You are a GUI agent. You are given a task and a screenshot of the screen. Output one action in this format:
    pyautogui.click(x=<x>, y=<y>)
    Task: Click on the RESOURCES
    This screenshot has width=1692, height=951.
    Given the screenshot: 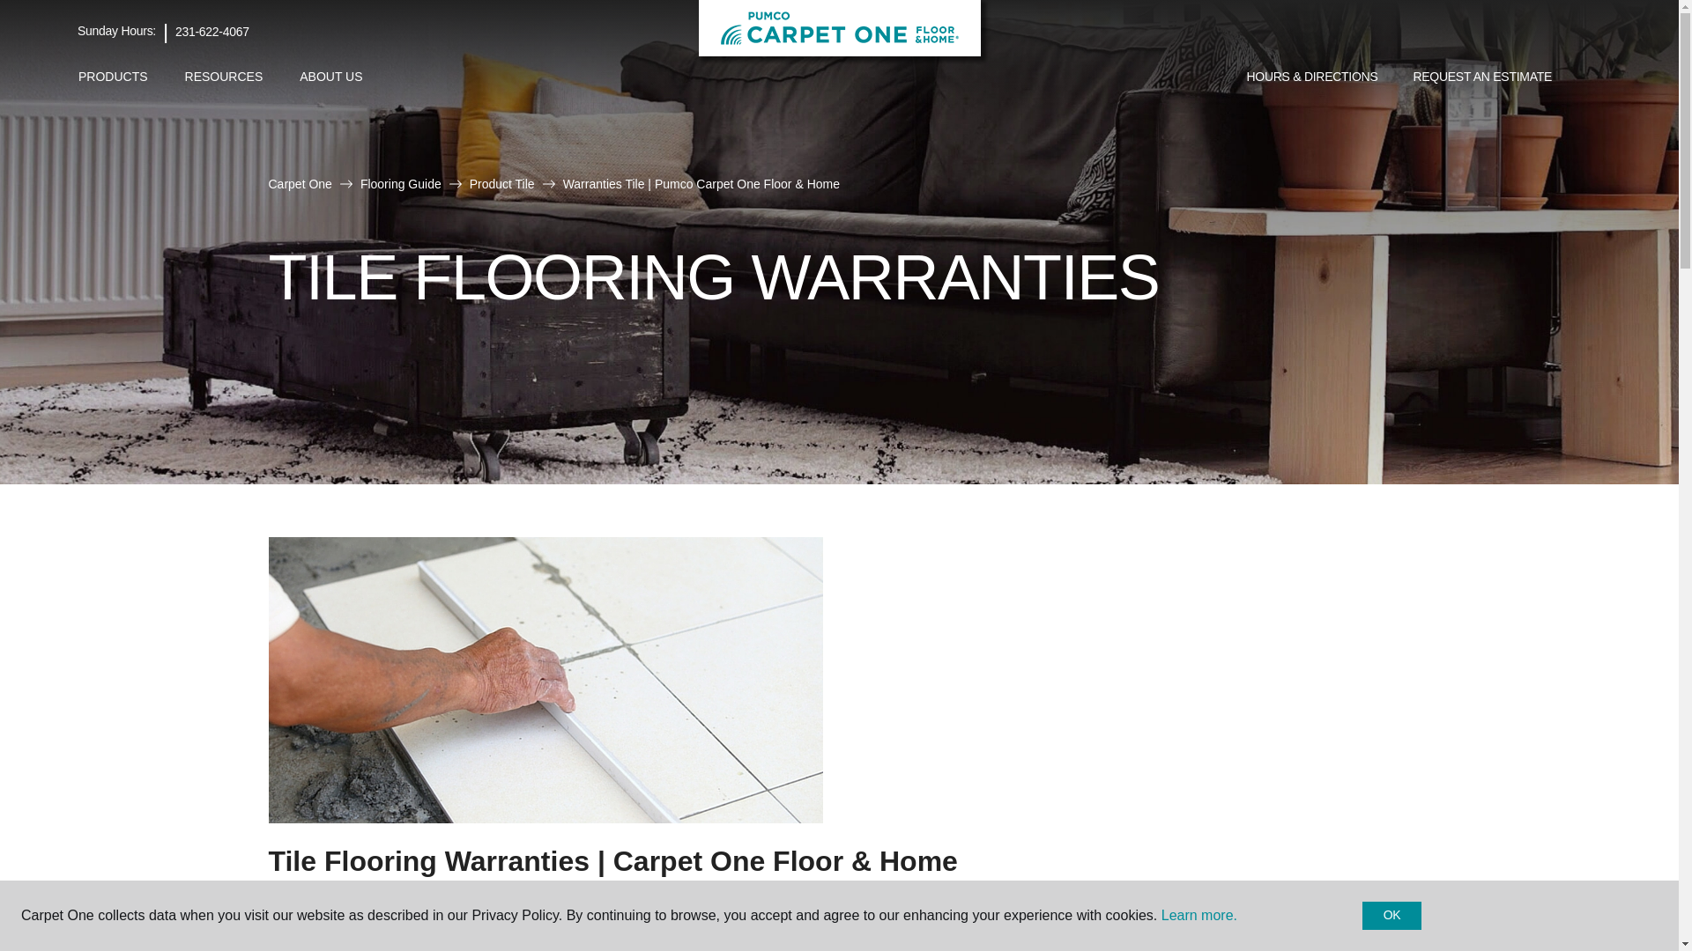 What is the action you would take?
    pyautogui.click(x=224, y=77)
    